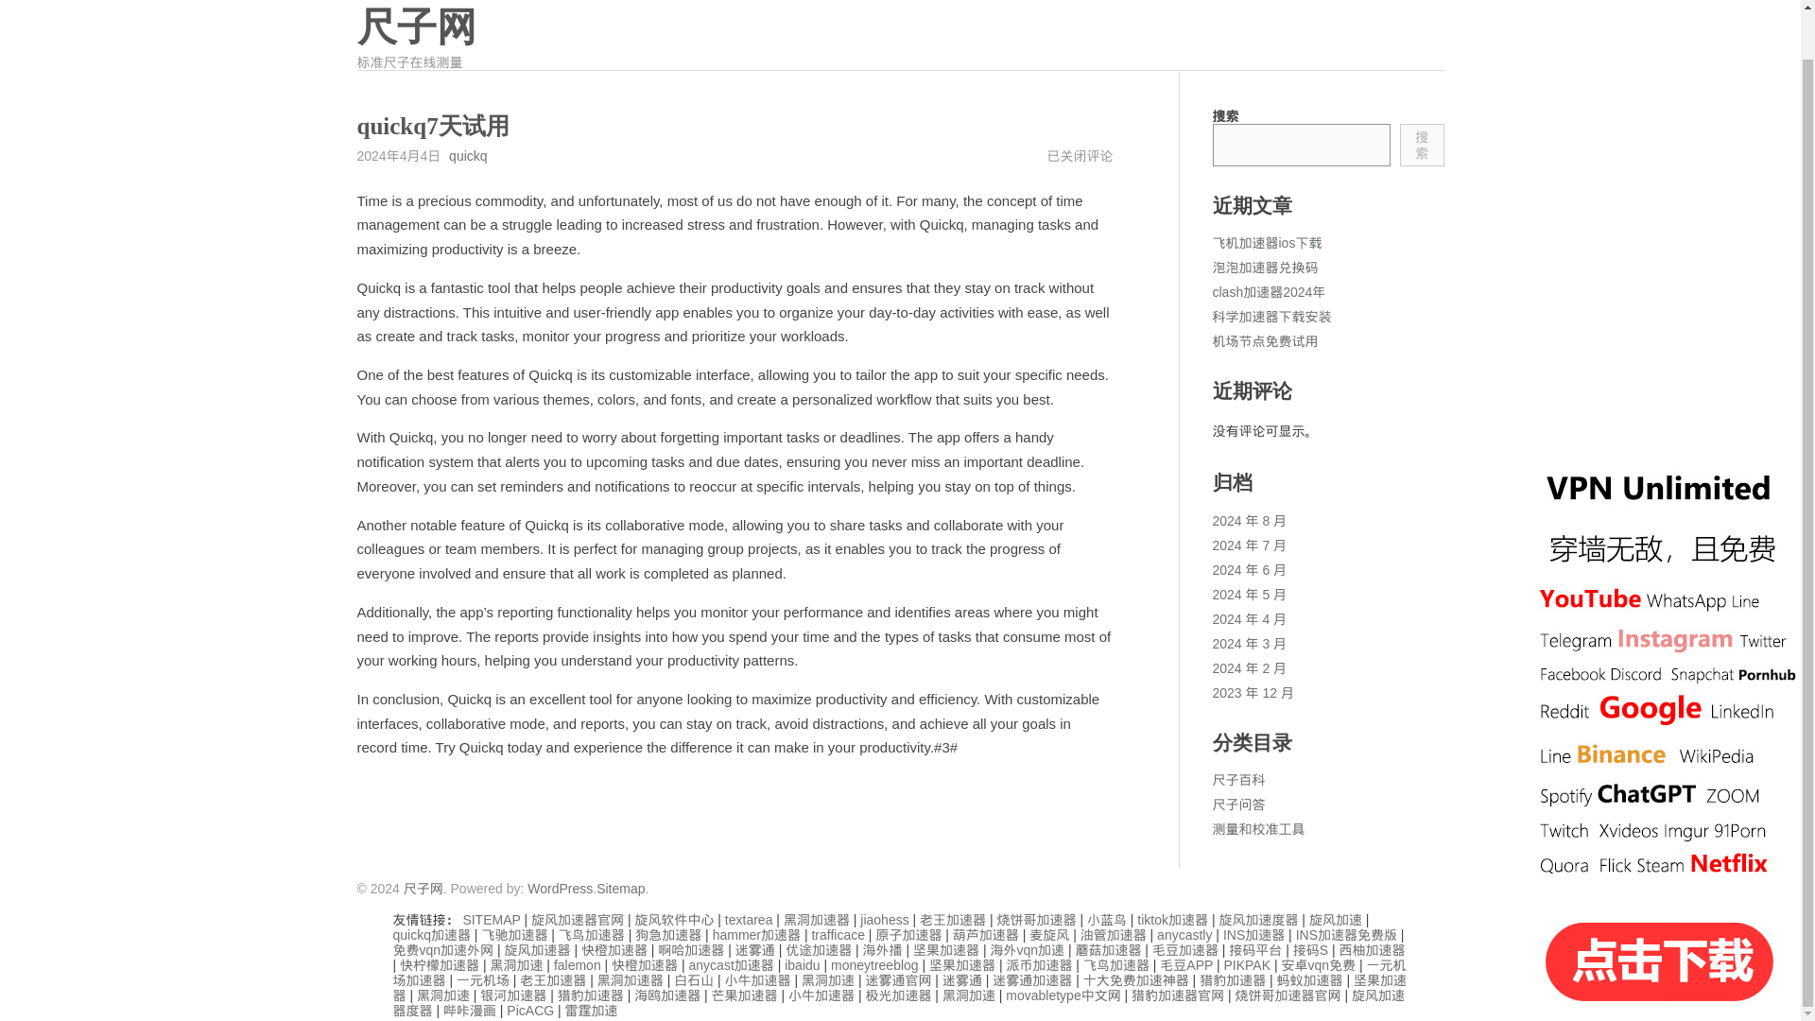  I want to click on jiaohess, so click(885, 919).